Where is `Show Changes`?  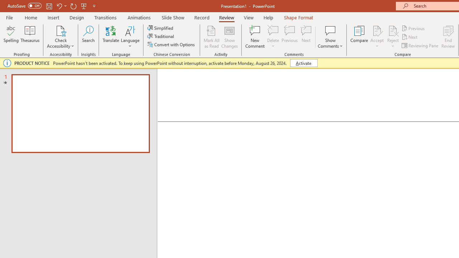 Show Changes is located at coordinates (229, 37).